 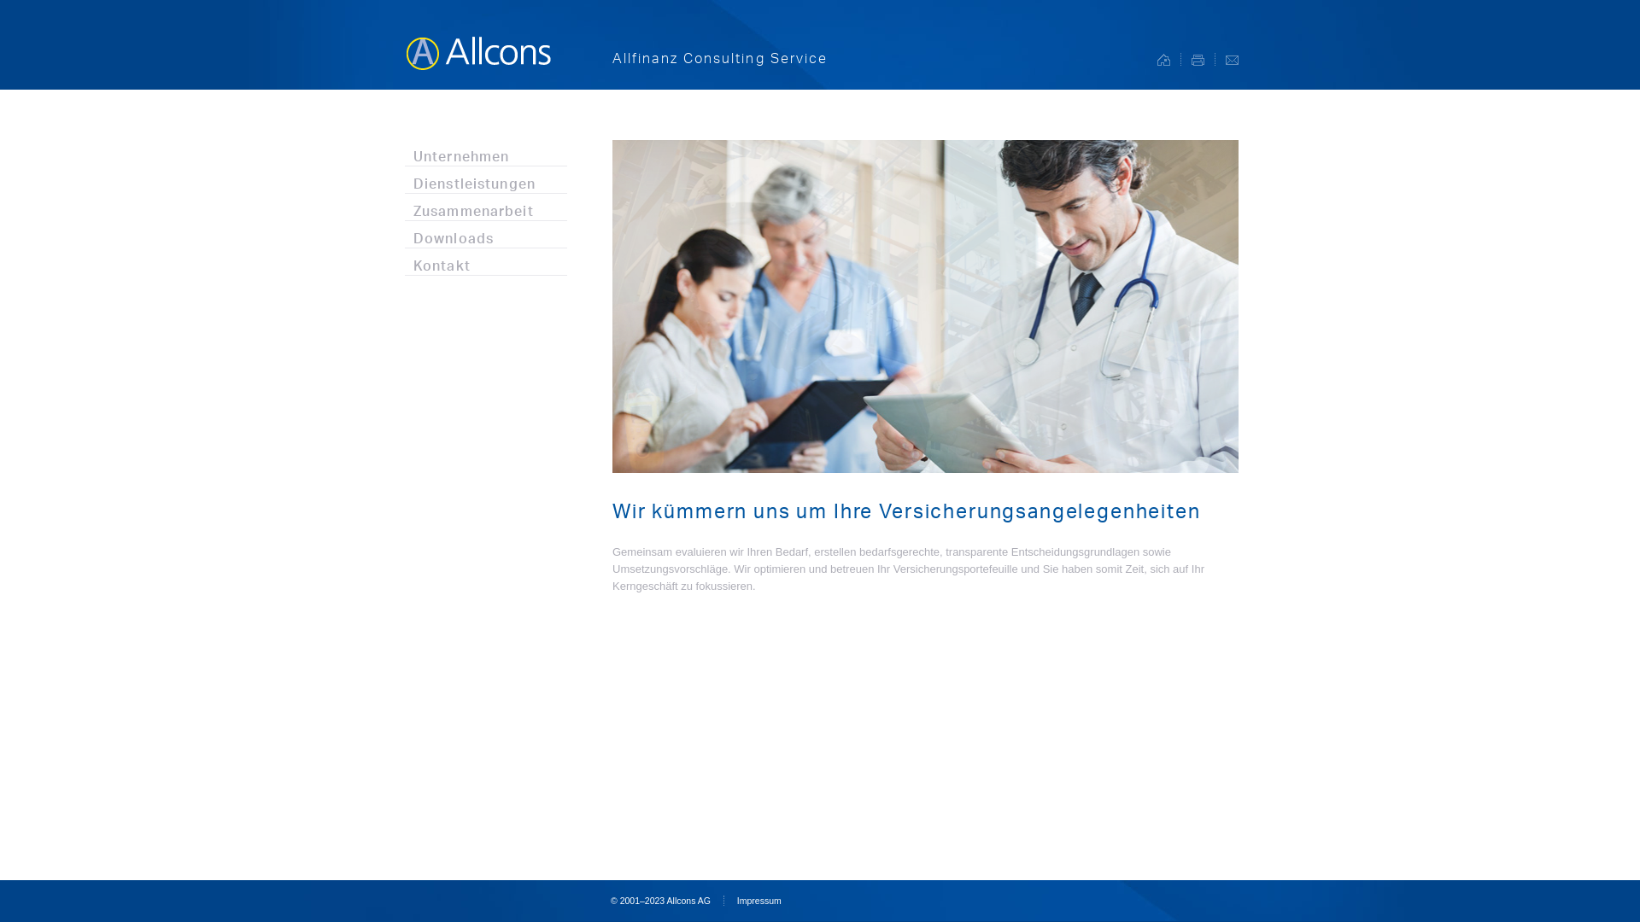 What do you see at coordinates (477, 44) in the screenshot?
I see `Allcons AG` at bounding box center [477, 44].